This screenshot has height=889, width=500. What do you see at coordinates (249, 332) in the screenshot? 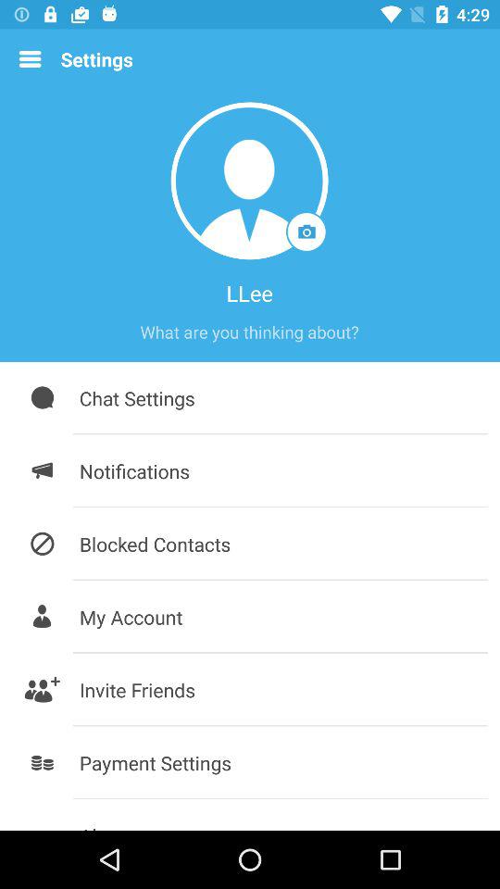
I see `begin text message` at bounding box center [249, 332].